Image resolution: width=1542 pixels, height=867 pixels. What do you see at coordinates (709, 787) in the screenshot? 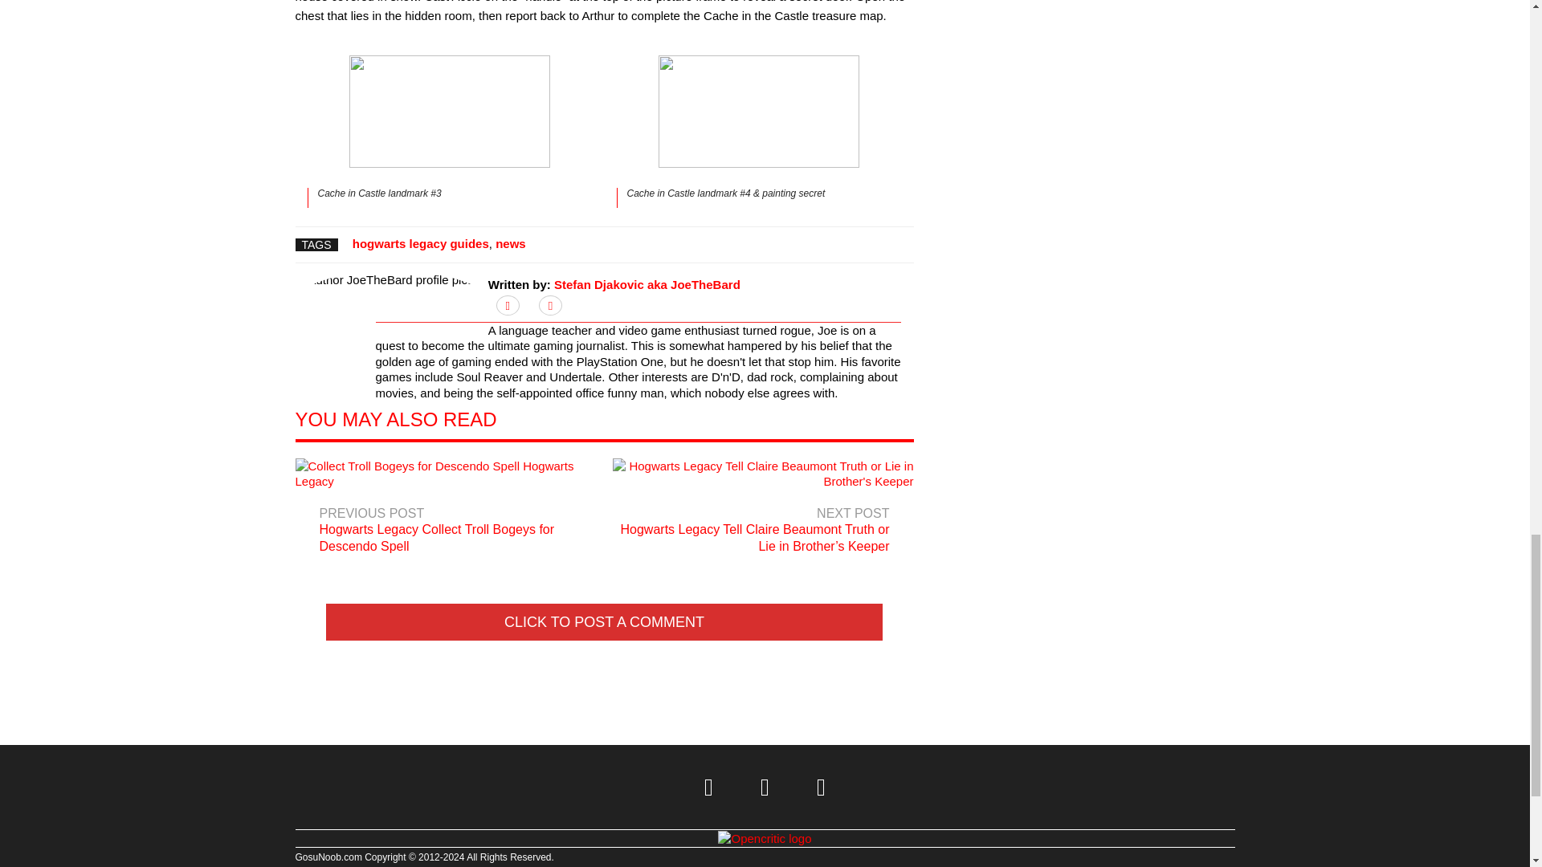
I see `Twitter Profile` at bounding box center [709, 787].